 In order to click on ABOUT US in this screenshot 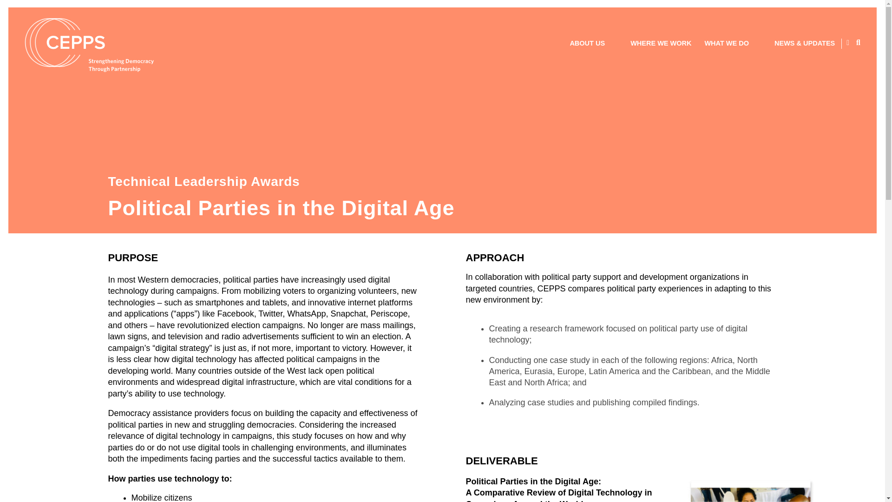, I will do `click(593, 44)`.